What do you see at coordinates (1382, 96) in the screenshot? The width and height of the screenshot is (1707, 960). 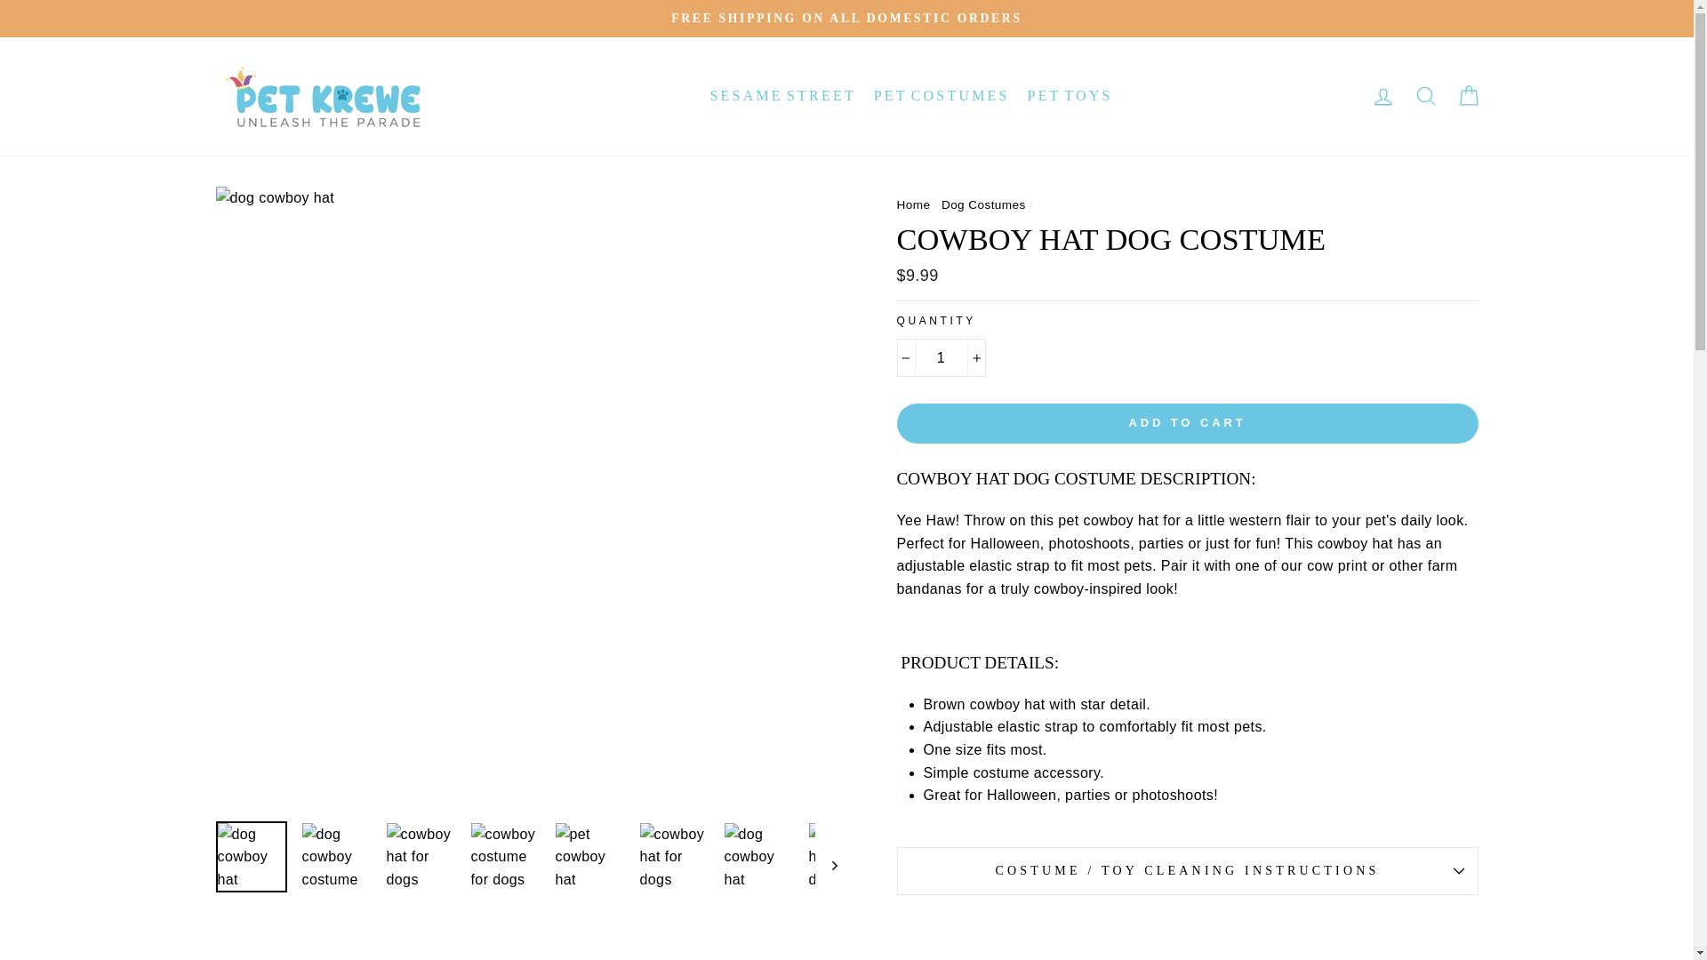 I see `LOG IN` at bounding box center [1382, 96].